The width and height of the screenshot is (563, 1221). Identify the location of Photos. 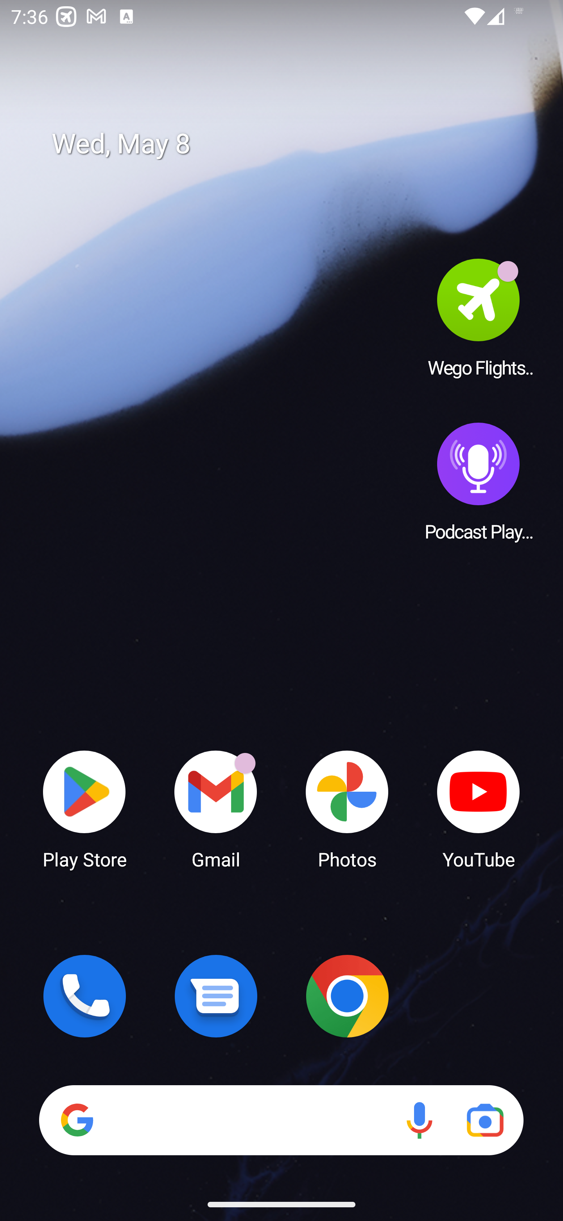
(347, 809).